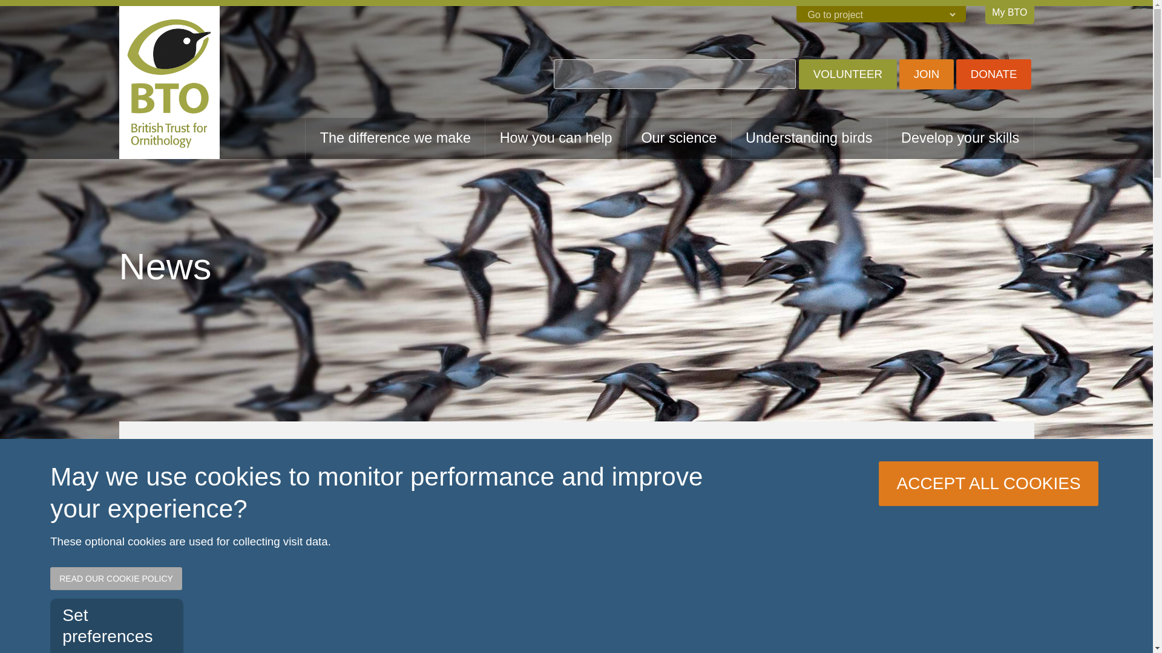 The width and height of the screenshot is (1162, 653). Describe the element at coordinates (679, 138) in the screenshot. I see `Our science` at that location.